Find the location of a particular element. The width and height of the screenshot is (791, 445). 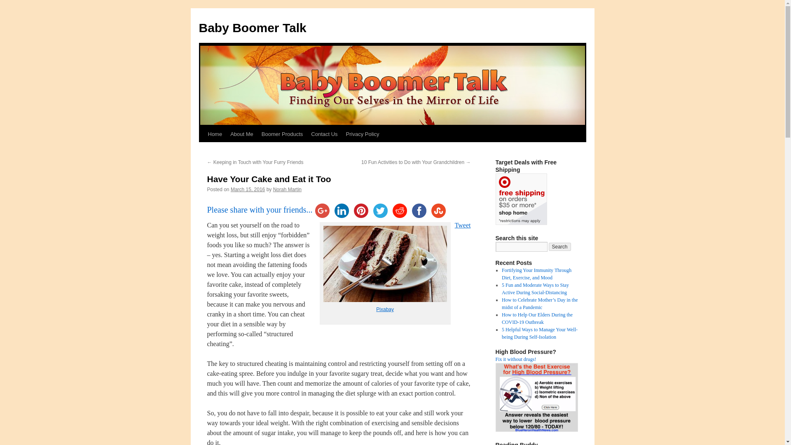

About Me is located at coordinates (242, 134).